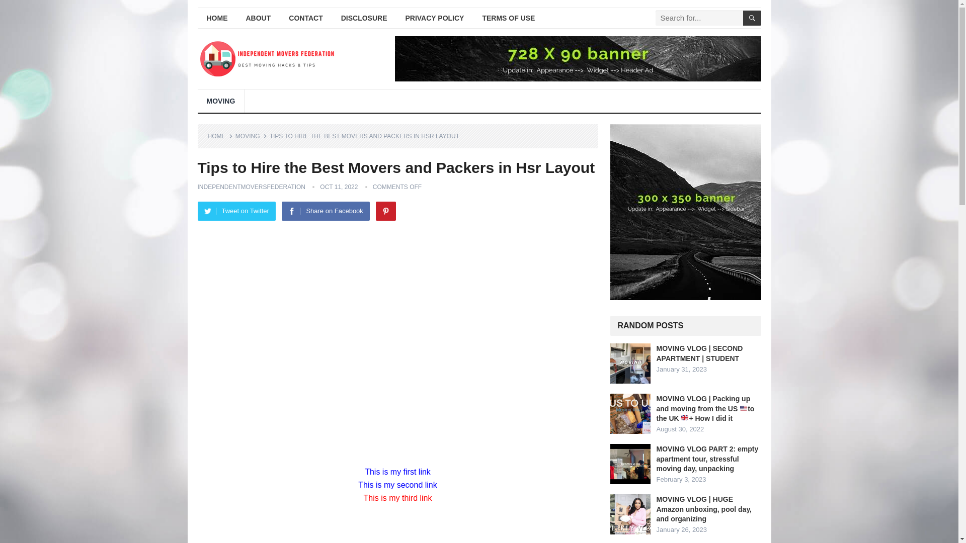  What do you see at coordinates (385, 211) in the screenshot?
I see `Pinterest` at bounding box center [385, 211].